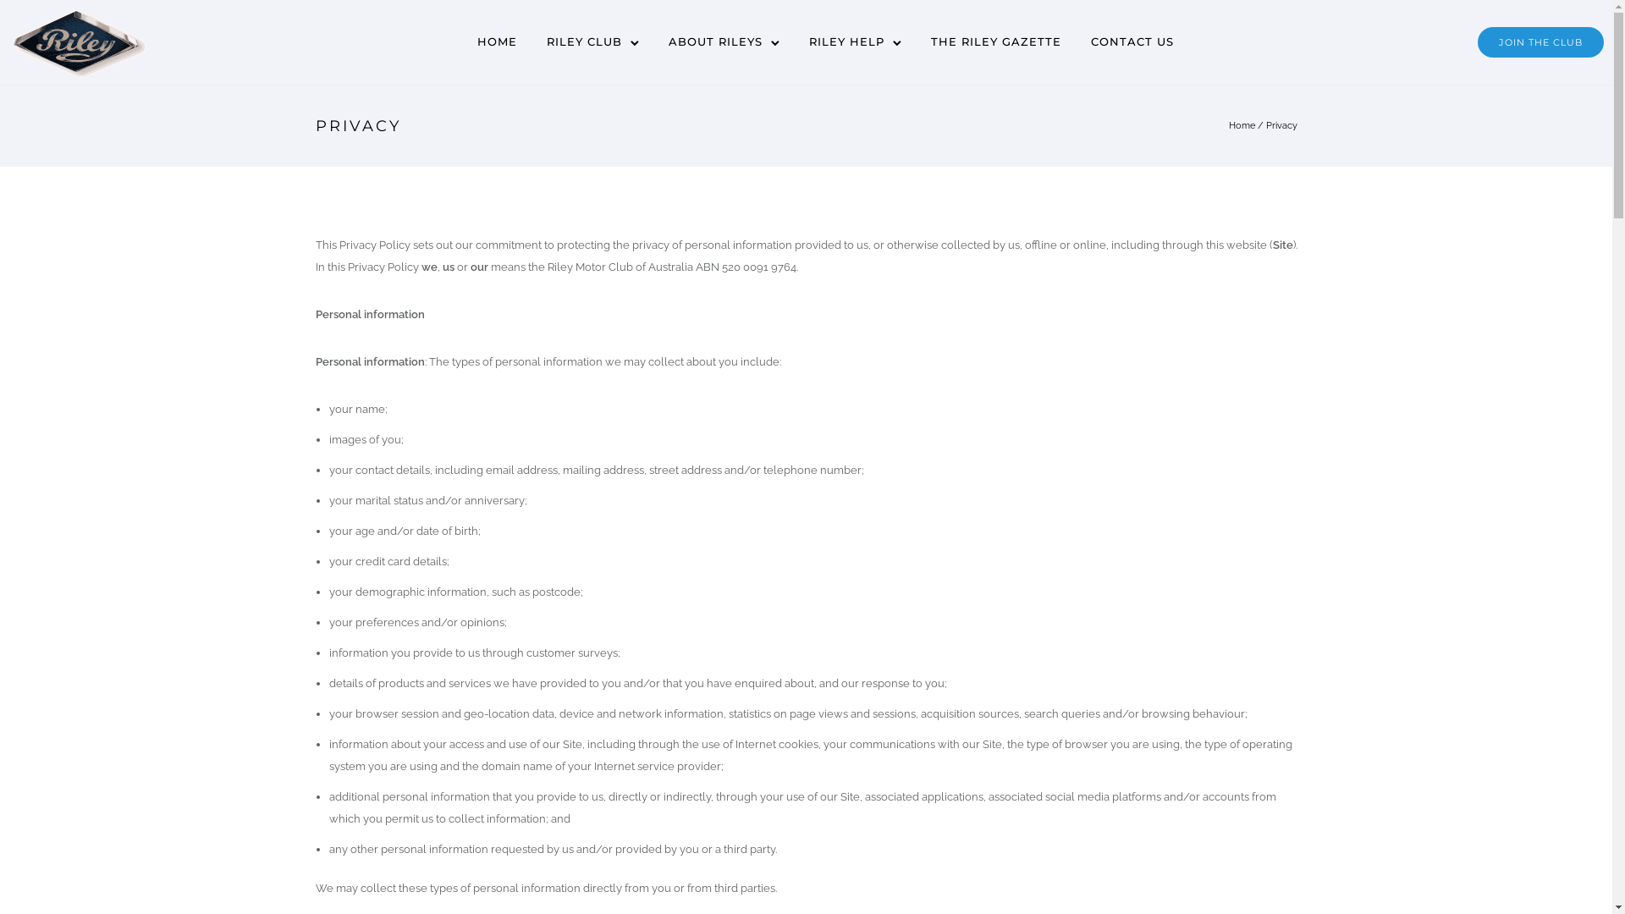  What do you see at coordinates (584, 41) in the screenshot?
I see `RILEY CLUB` at bounding box center [584, 41].